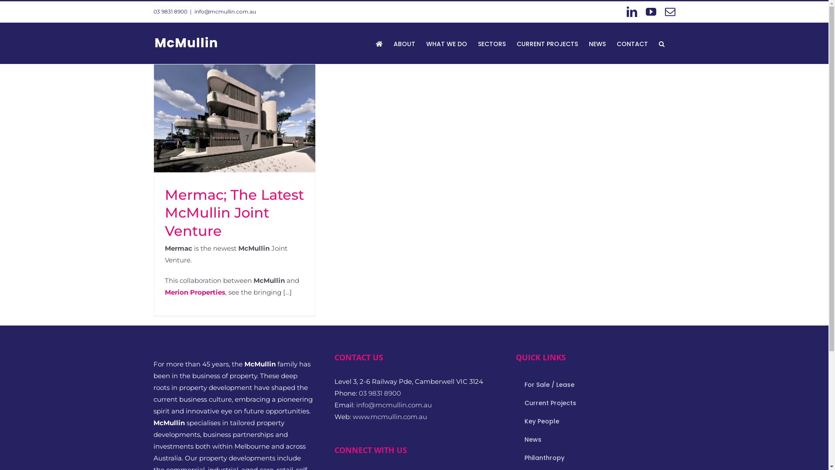  Describe the element at coordinates (632, 43) in the screenshot. I see `CONTACT` at that location.